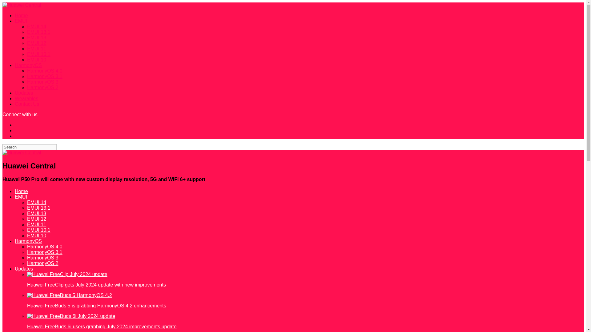 This screenshot has height=332, width=591. Describe the element at coordinates (36, 38) in the screenshot. I see `EMUI 13` at that location.